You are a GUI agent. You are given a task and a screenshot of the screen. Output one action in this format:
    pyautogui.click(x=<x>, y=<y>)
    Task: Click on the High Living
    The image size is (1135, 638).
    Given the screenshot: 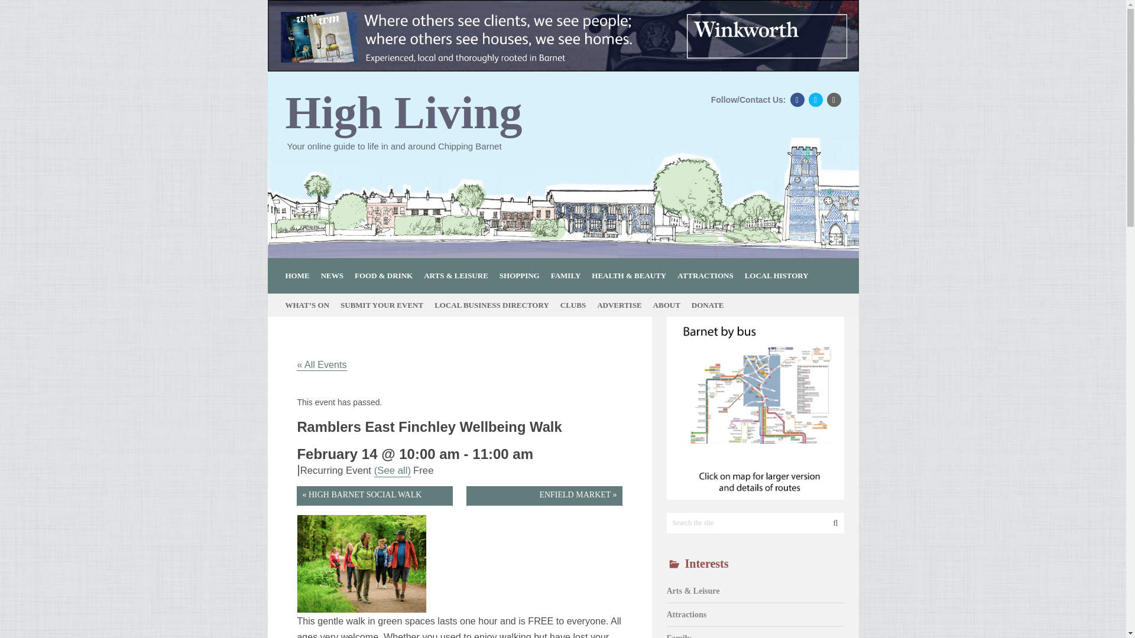 What is the action you would take?
    pyautogui.click(x=403, y=113)
    